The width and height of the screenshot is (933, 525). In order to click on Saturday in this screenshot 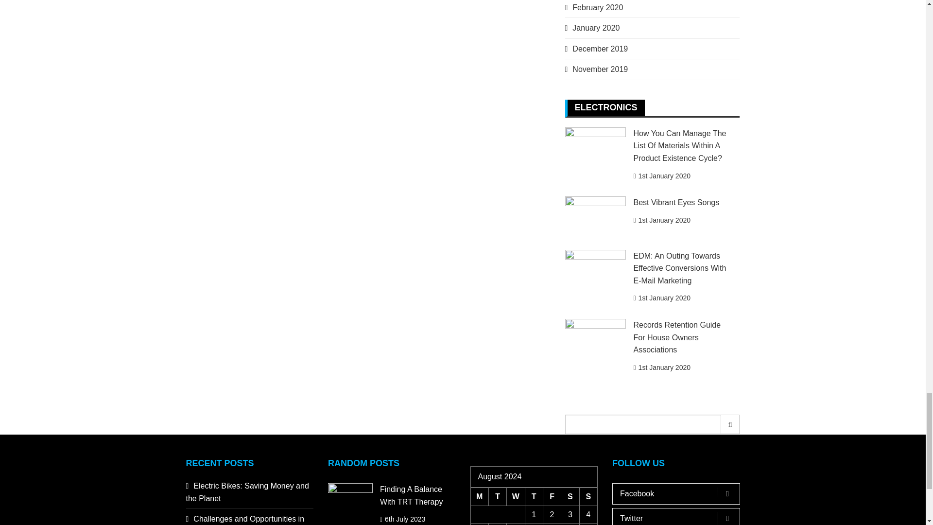, I will do `click(570, 497)`.